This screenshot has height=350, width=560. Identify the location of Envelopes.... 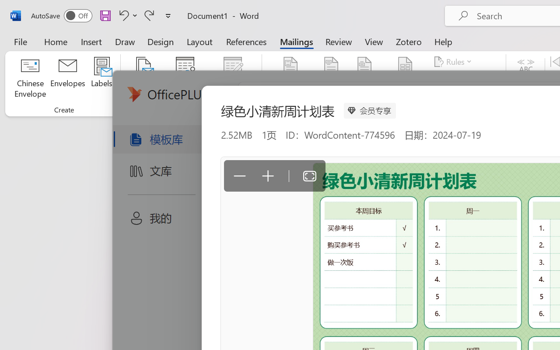
(68, 79).